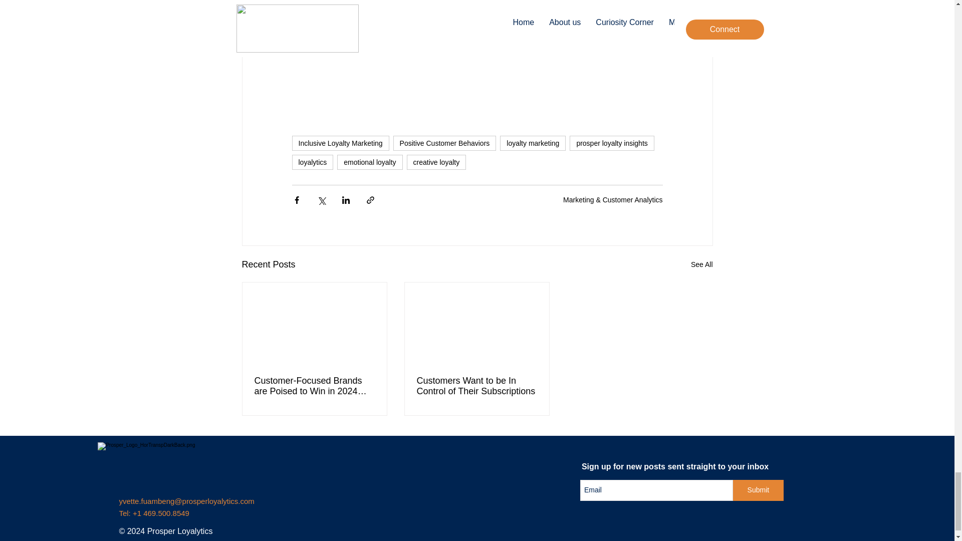 This screenshot has width=962, height=541. What do you see at coordinates (437, 162) in the screenshot?
I see `creative loyalty` at bounding box center [437, 162].